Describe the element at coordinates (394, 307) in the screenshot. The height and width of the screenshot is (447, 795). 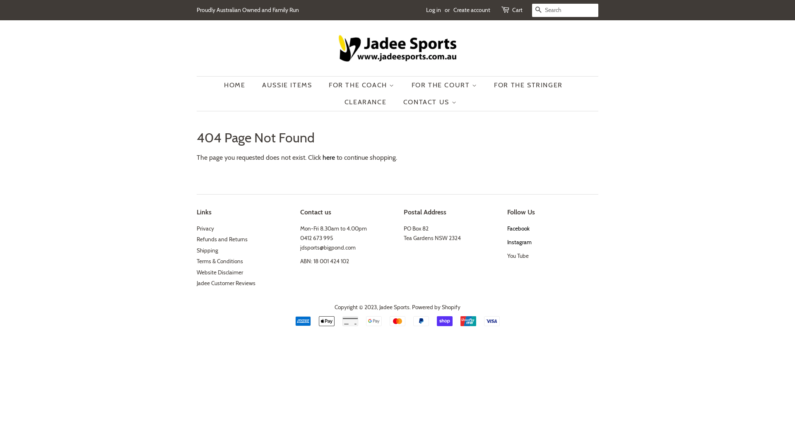
I see `Jadee Sports` at that location.